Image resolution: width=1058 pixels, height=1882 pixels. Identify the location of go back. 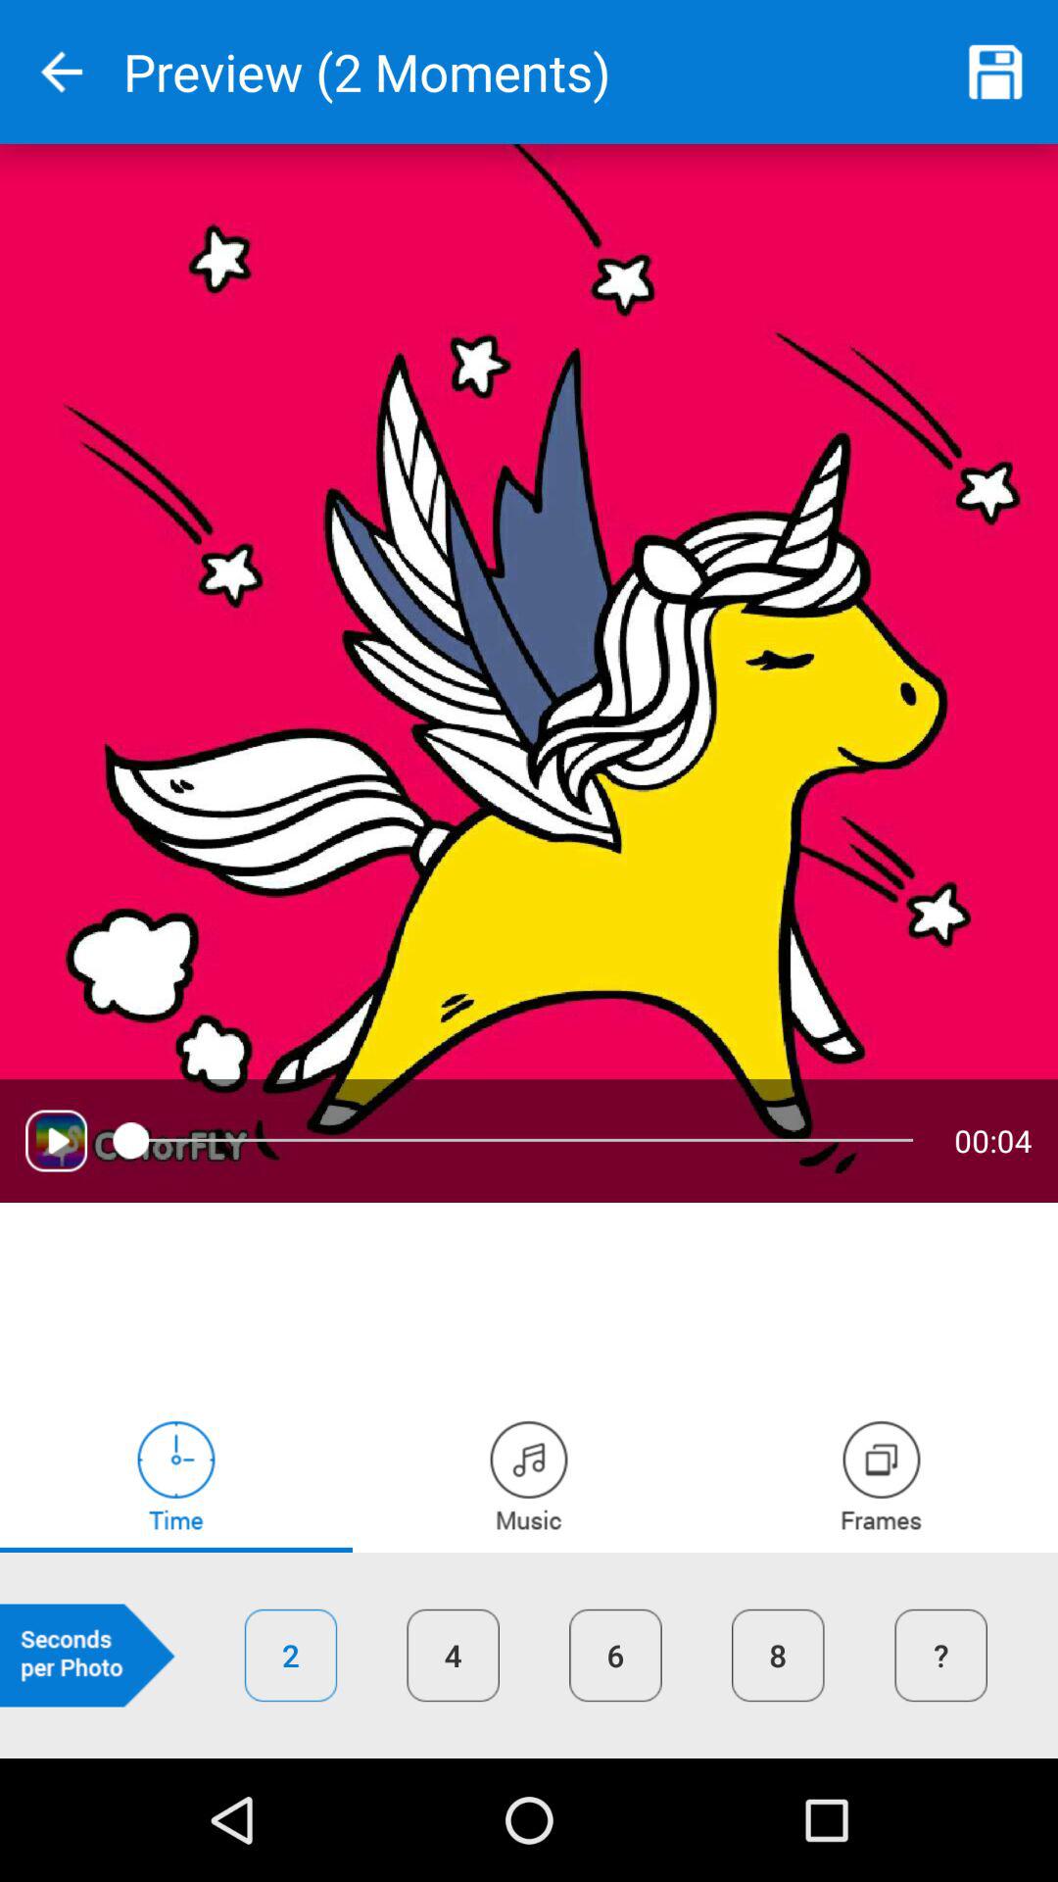
(62, 73).